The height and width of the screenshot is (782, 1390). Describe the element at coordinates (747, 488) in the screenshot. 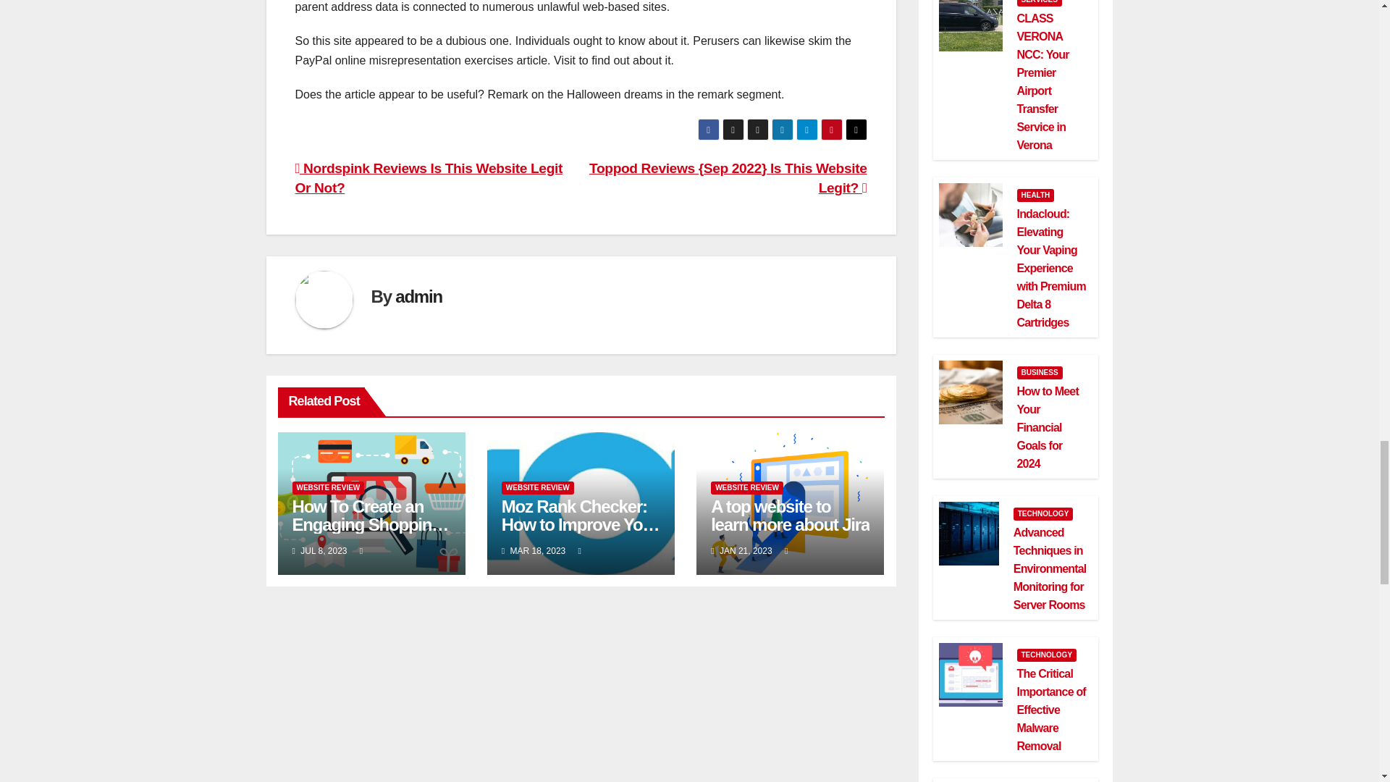

I see `WEBSITE REVIEW` at that location.